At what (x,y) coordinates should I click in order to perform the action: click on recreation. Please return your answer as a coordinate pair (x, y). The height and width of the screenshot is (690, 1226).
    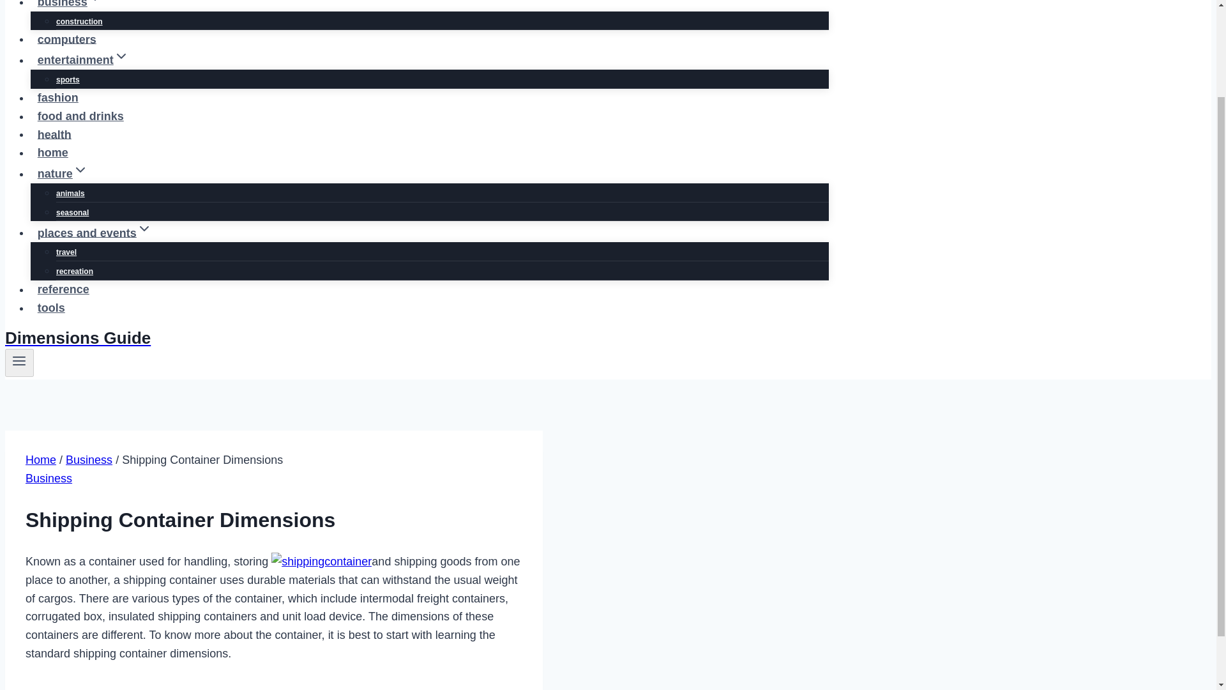
    Looking at the image, I should click on (74, 271).